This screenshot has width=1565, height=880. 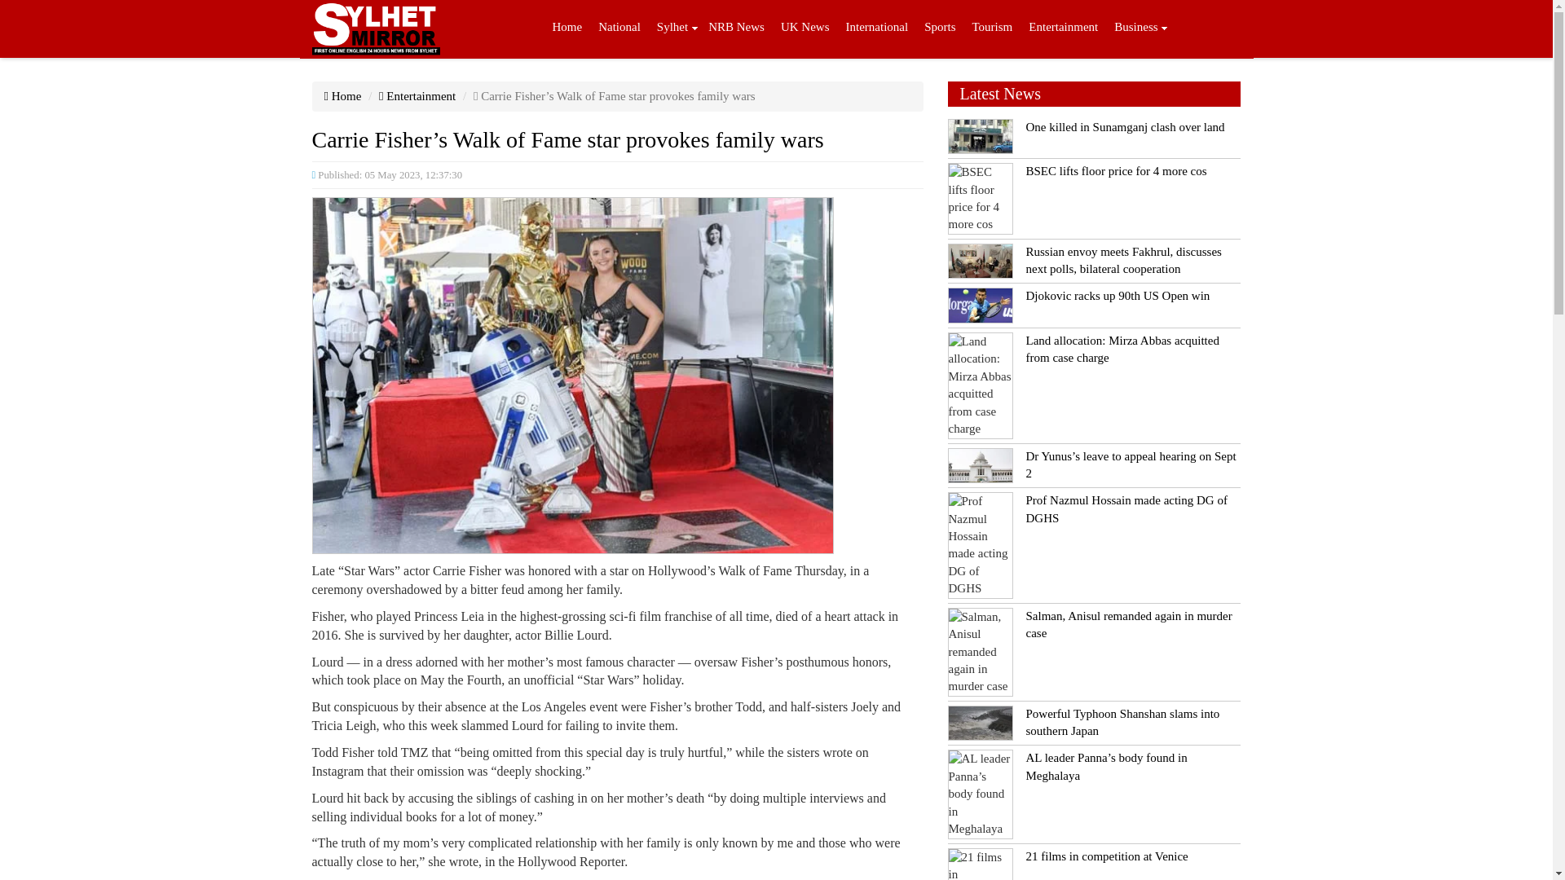 I want to click on Business, so click(x=1136, y=29).